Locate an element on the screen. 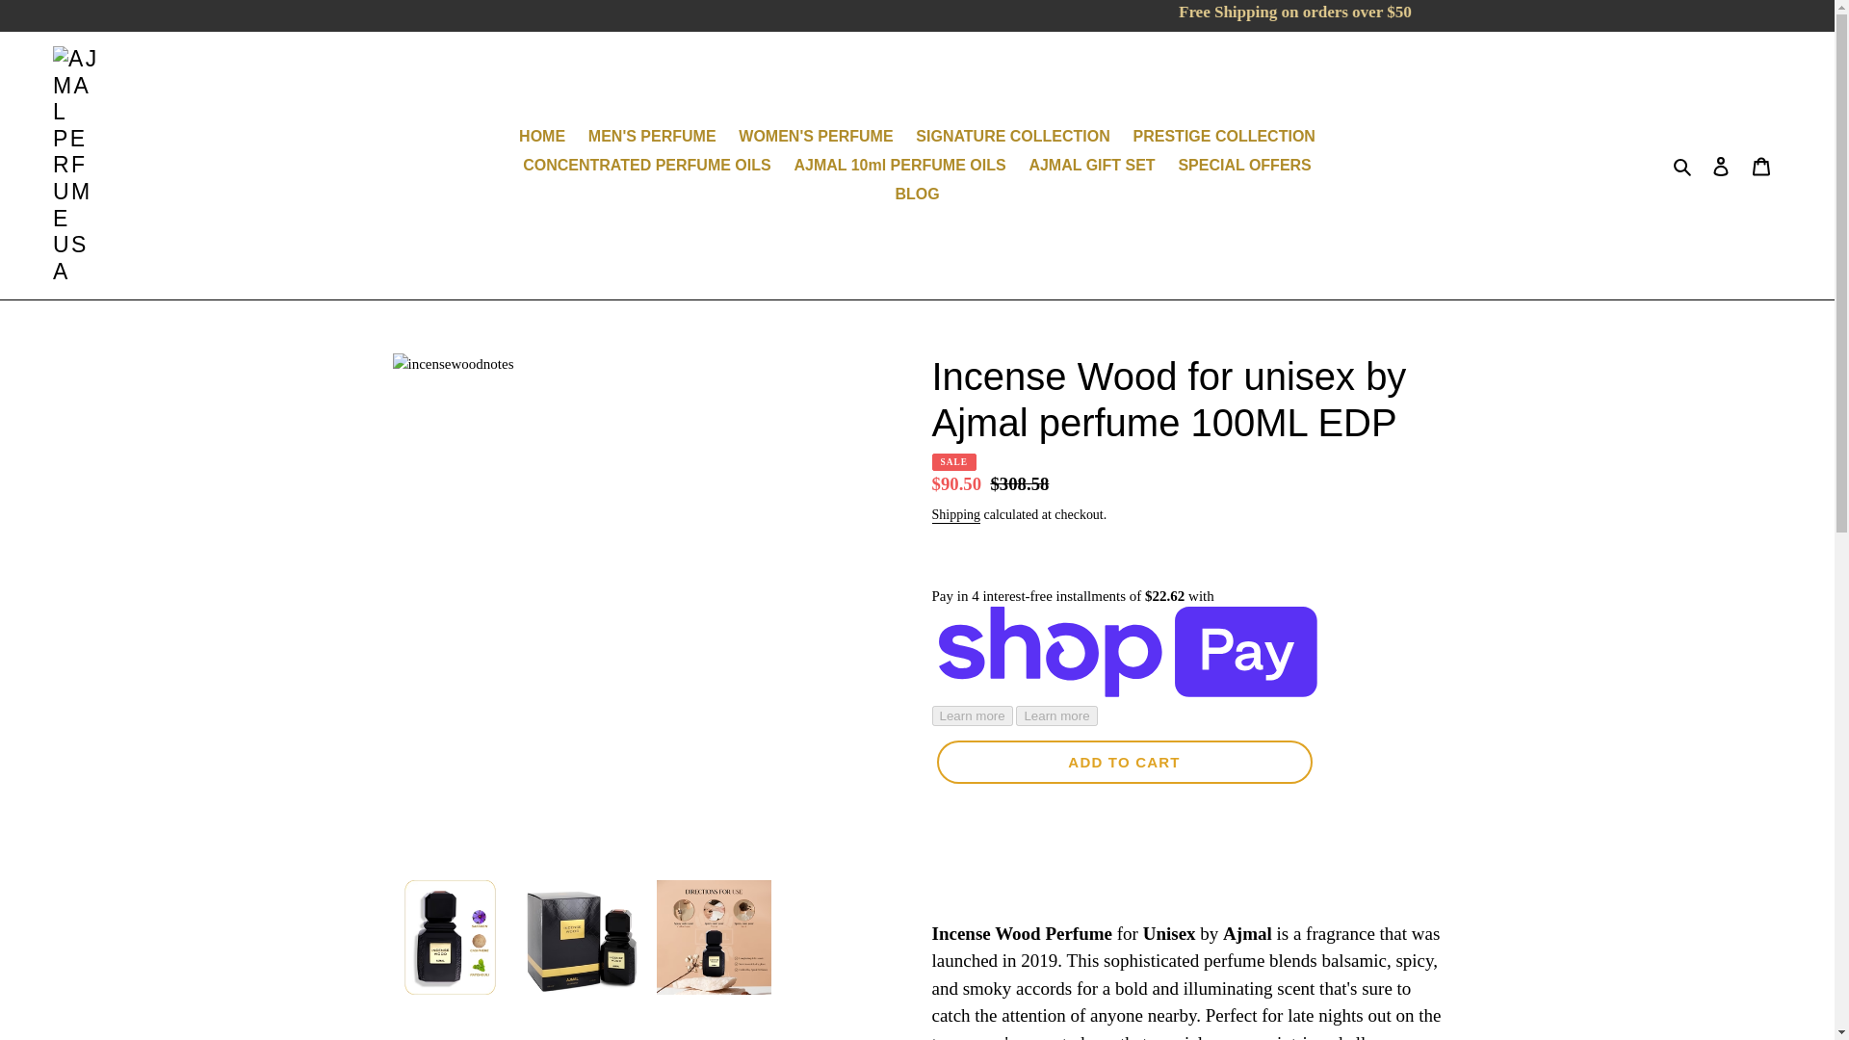 Image resolution: width=1849 pixels, height=1040 pixels. MEN'S PERFUME is located at coordinates (652, 137).